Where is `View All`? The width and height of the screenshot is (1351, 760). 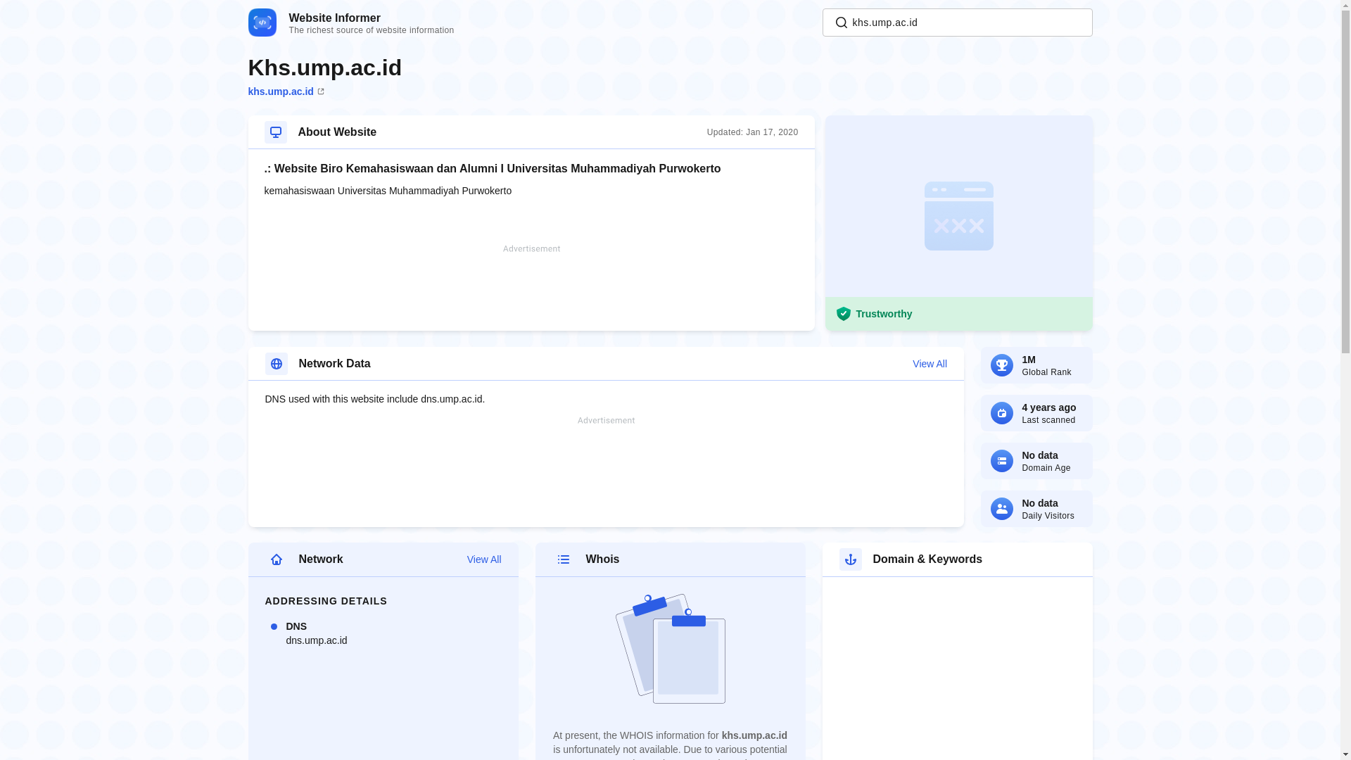
View All is located at coordinates (350, 22).